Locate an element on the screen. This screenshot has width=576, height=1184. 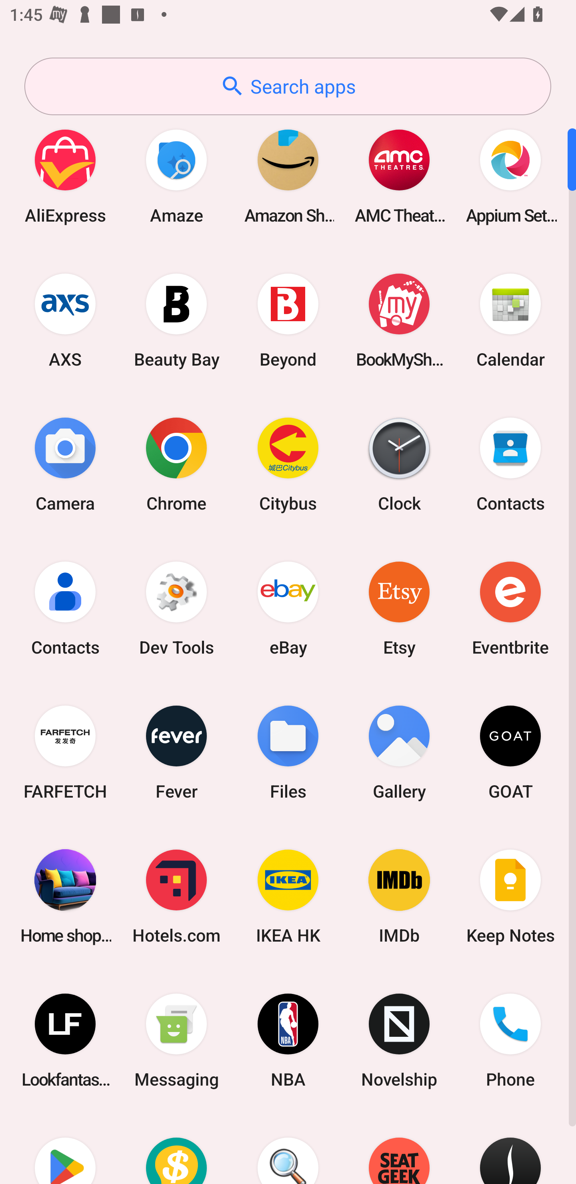
GOAT is located at coordinates (510, 752).